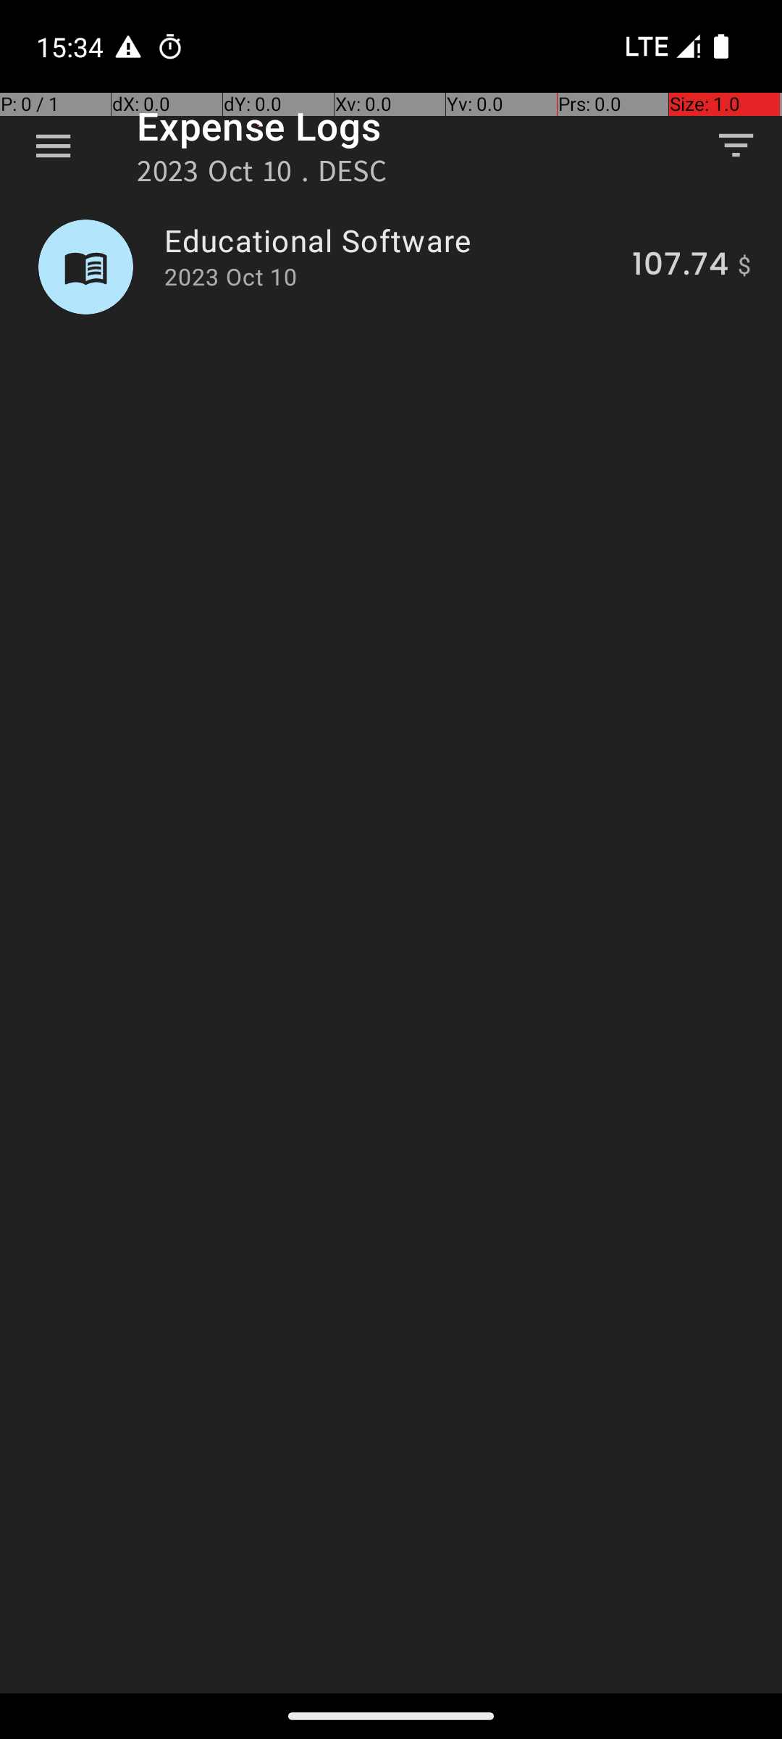 This screenshot has width=782, height=1739. What do you see at coordinates (681, 267) in the screenshot?
I see `107.74` at bounding box center [681, 267].